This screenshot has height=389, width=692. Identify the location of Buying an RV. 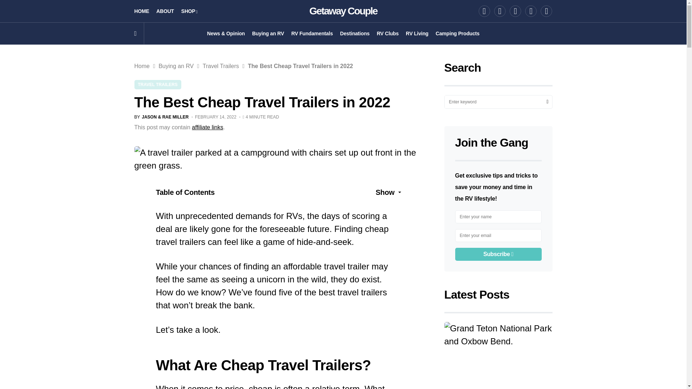
(267, 33).